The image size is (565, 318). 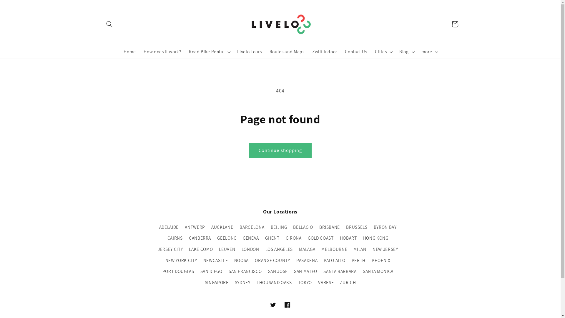 I want to click on TOKYO, so click(x=305, y=282).